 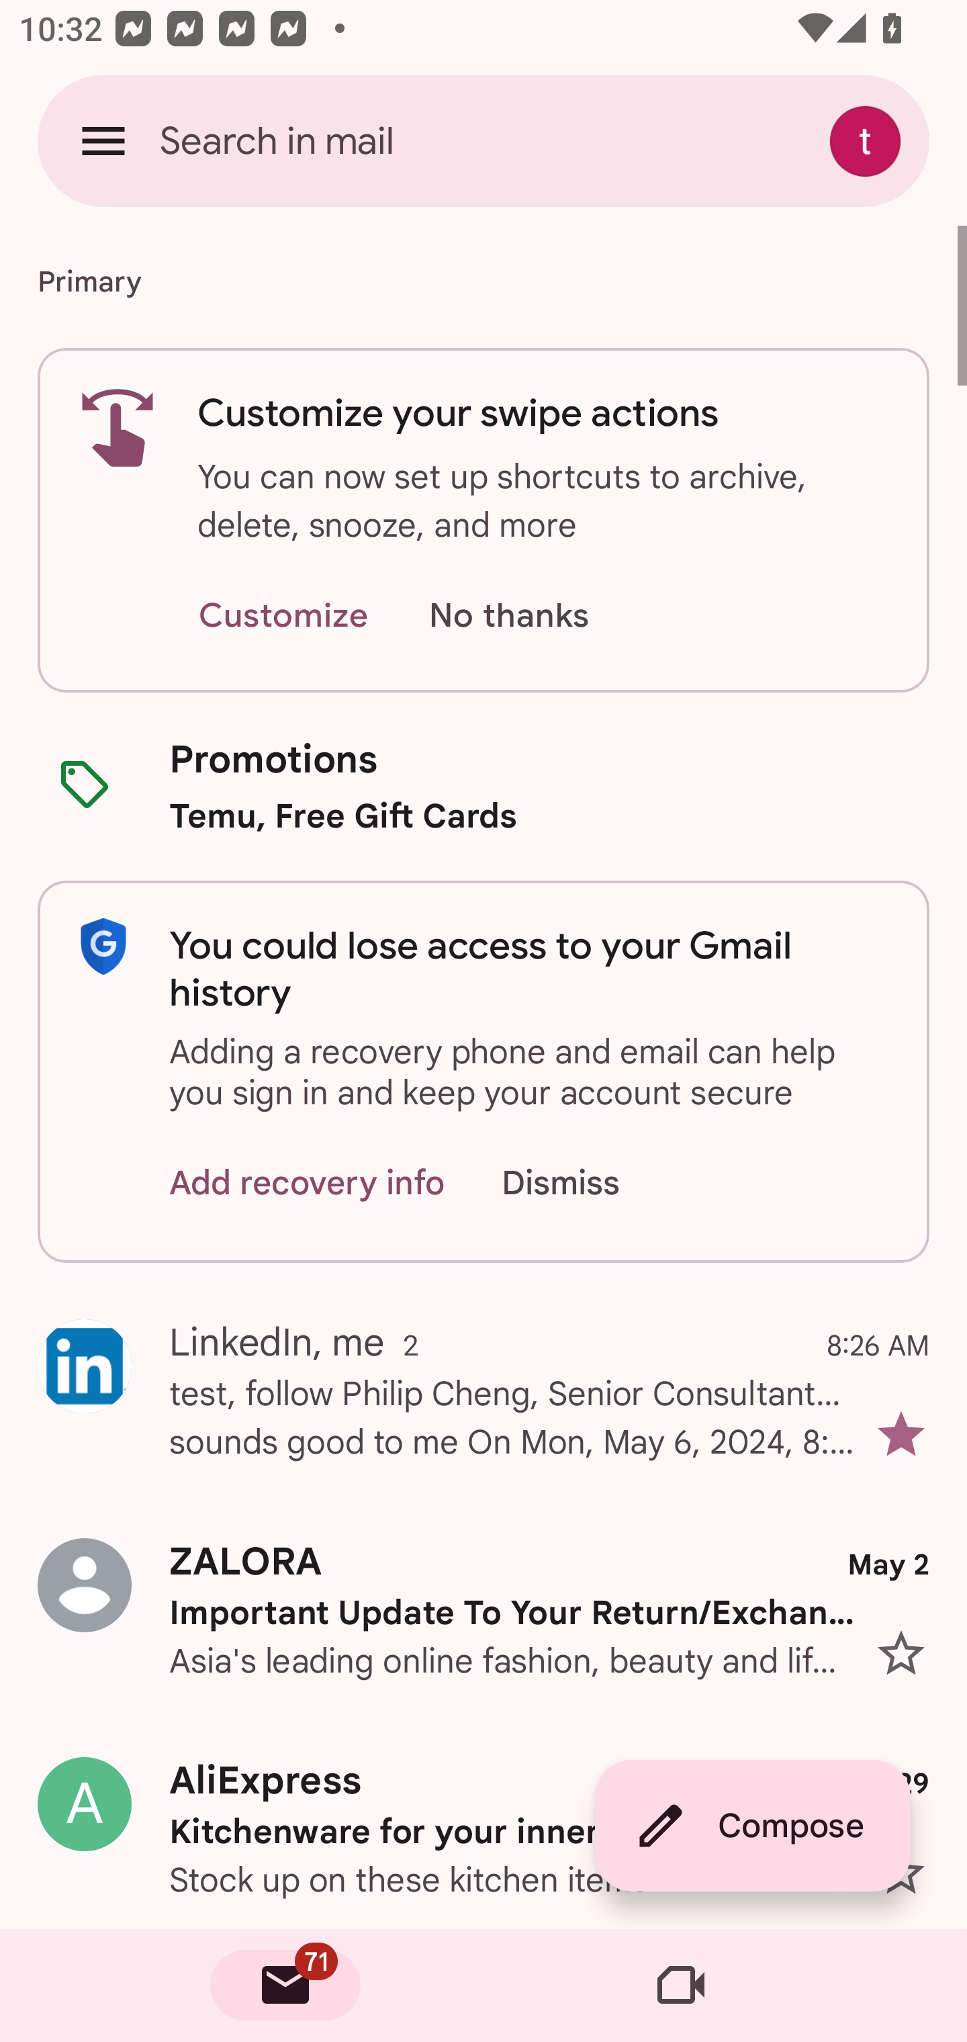 I want to click on Add recovery info, so click(x=308, y=1184).